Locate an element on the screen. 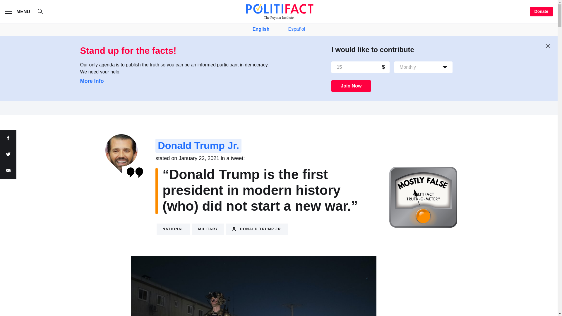 This screenshot has height=316, width=562. Donald Trump Jr. is located at coordinates (257, 229).